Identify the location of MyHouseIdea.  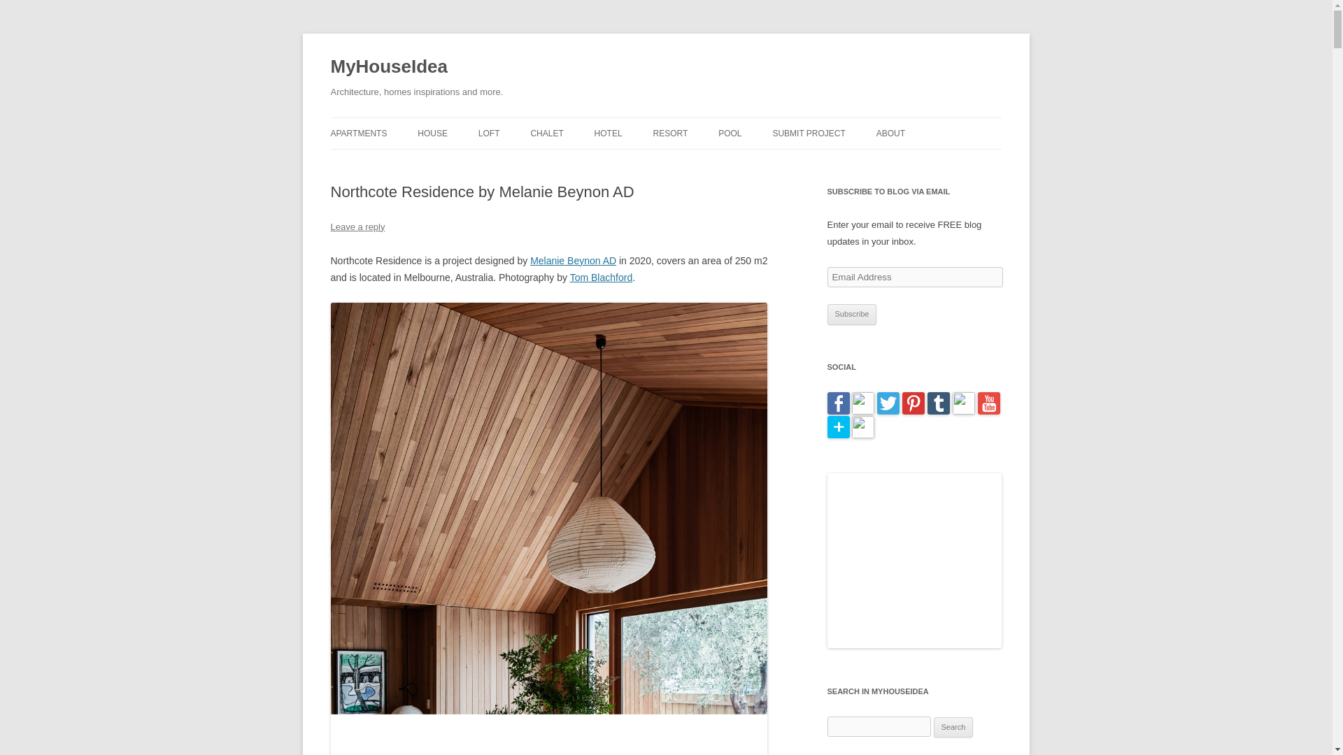
(389, 67).